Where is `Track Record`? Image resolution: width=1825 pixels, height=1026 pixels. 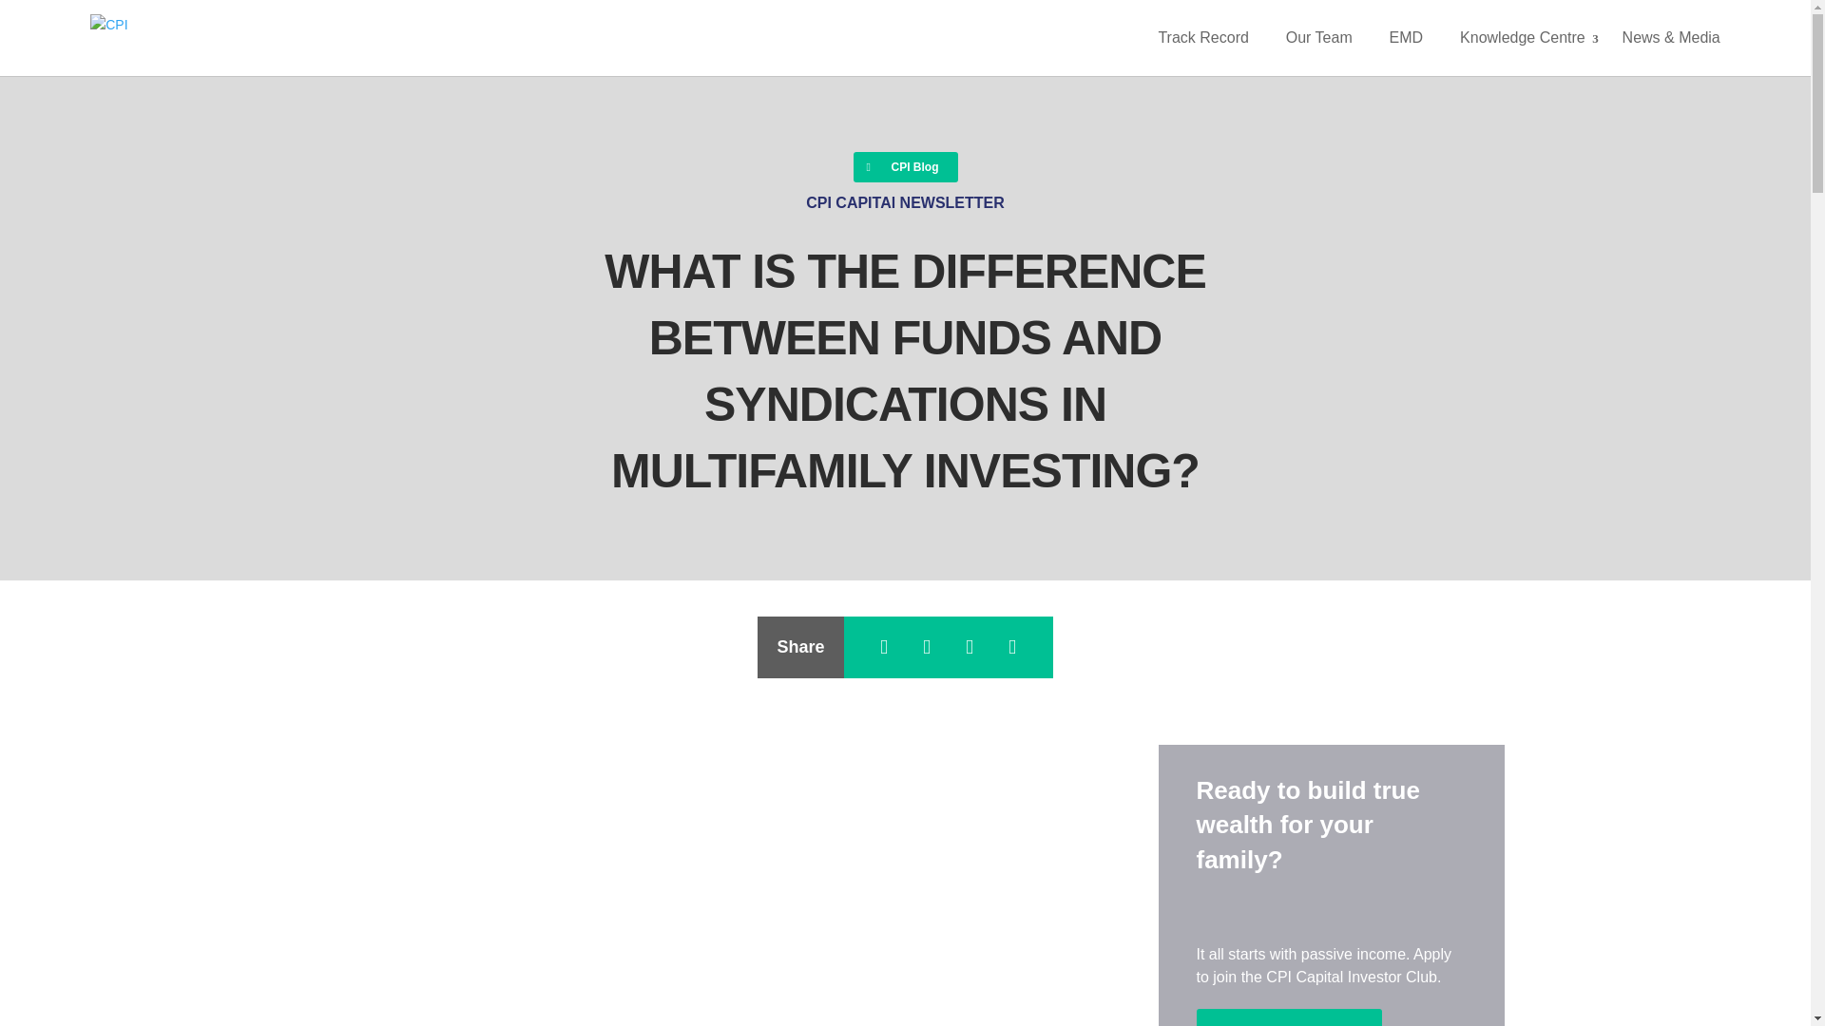 Track Record is located at coordinates (1202, 38).